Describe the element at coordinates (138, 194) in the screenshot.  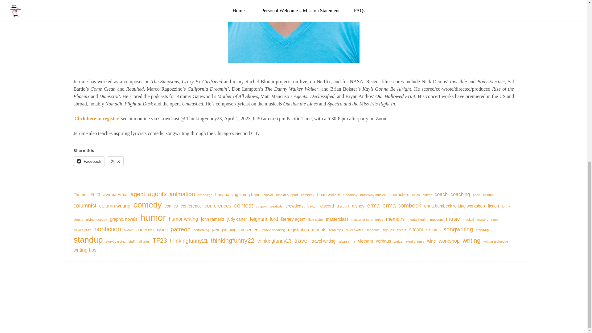
I see `agent` at that location.